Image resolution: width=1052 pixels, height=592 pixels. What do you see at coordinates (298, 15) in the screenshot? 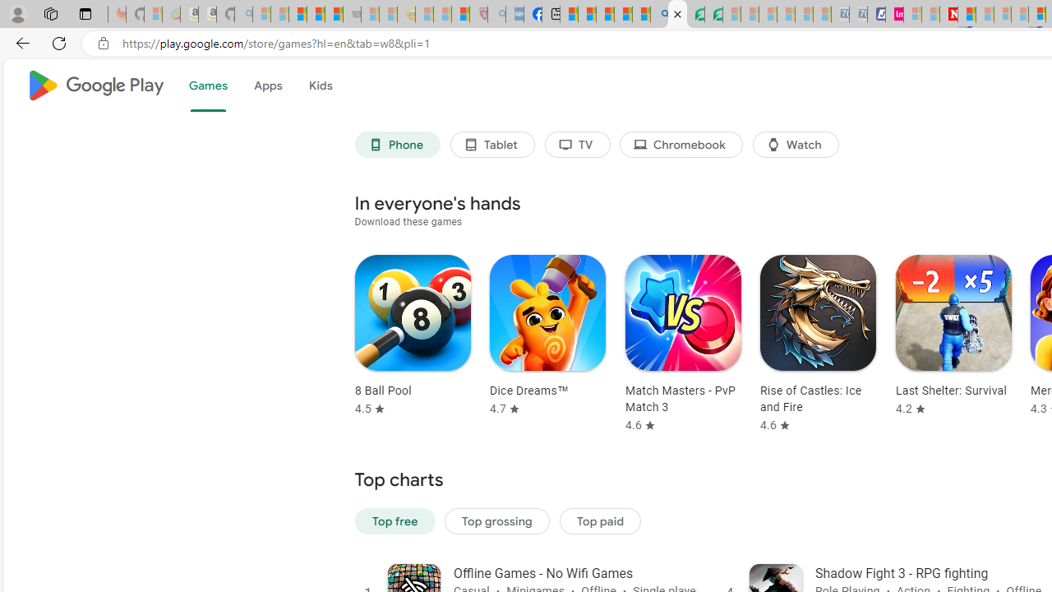
I see `The Weather Channel - MSN` at bounding box center [298, 15].